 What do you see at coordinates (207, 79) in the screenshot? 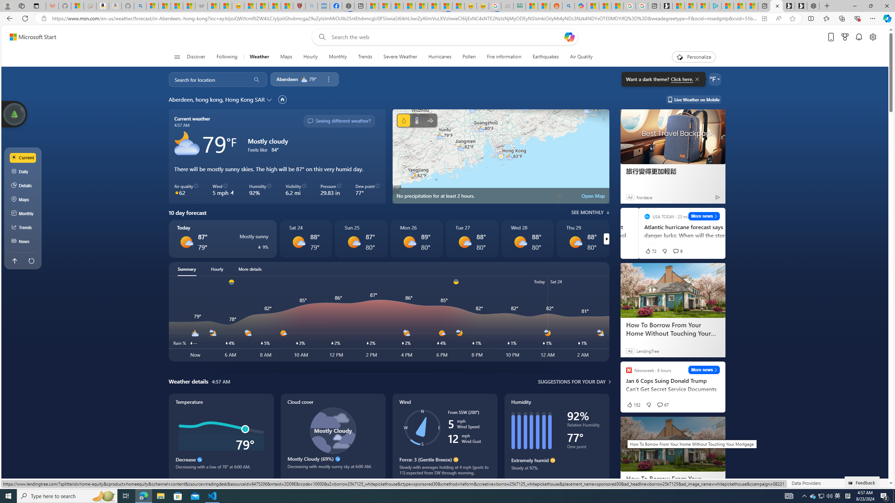
I see `Search for location` at bounding box center [207, 79].